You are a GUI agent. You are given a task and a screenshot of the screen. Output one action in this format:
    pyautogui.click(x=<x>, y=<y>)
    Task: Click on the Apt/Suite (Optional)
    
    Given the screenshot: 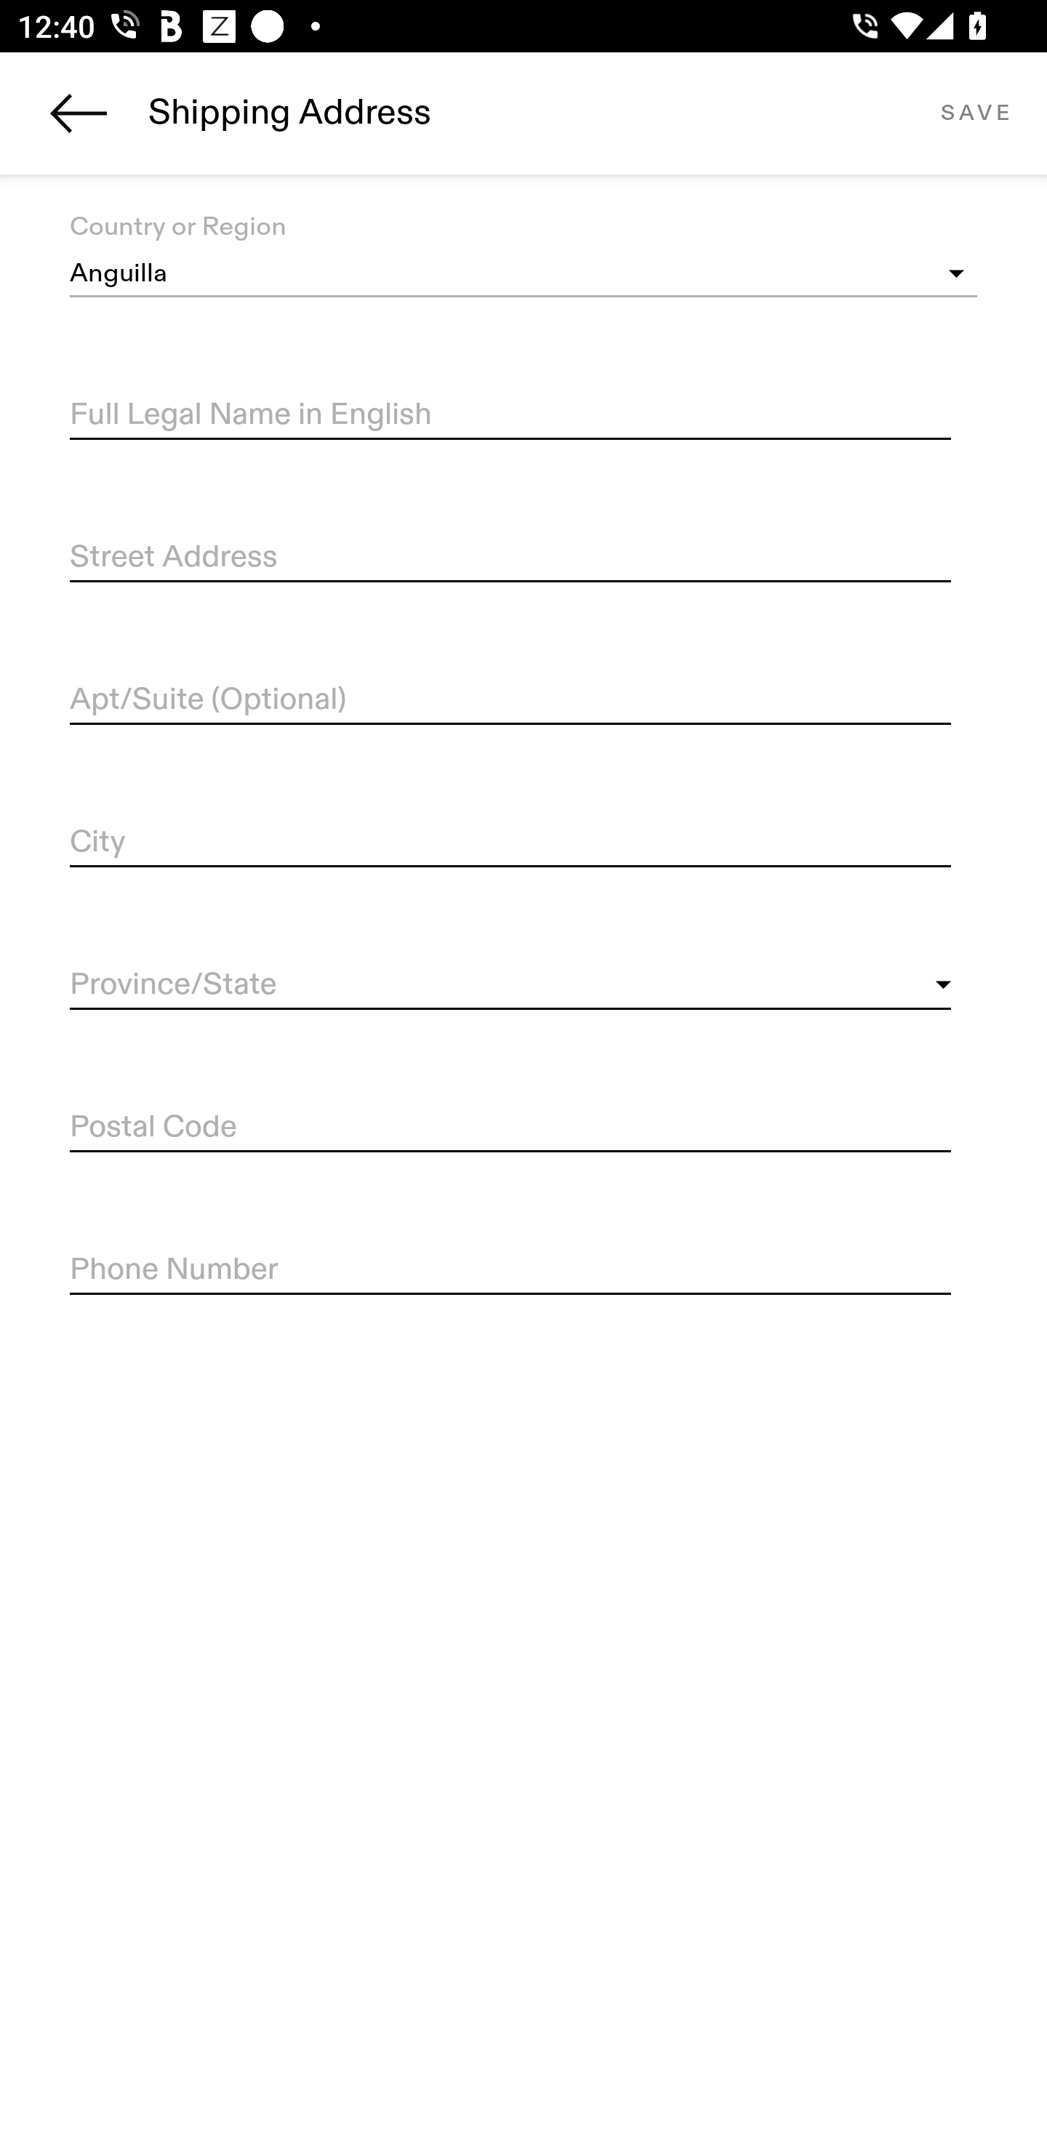 What is the action you would take?
    pyautogui.click(x=510, y=700)
    